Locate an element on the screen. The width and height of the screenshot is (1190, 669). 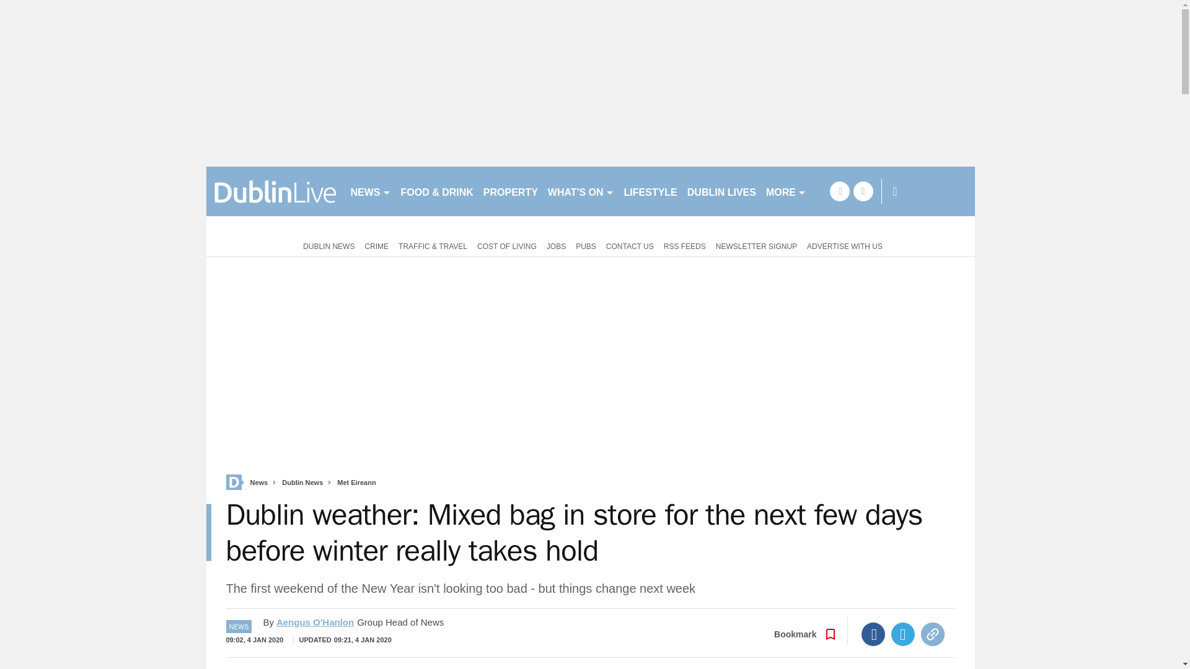
DUBLIN LIVES is located at coordinates (721, 191).